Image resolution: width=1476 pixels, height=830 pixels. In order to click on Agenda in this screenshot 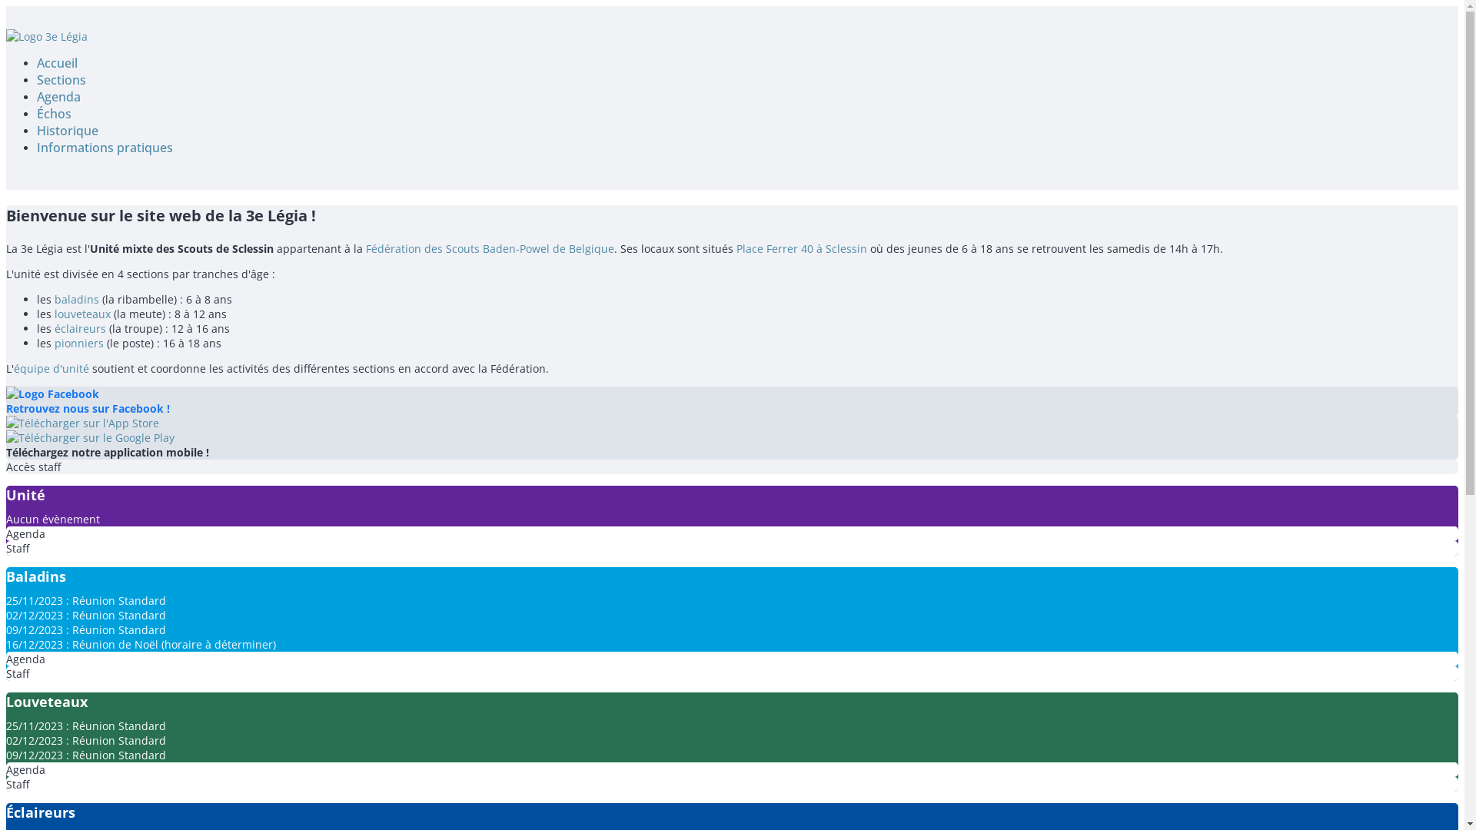, I will do `click(732, 659)`.